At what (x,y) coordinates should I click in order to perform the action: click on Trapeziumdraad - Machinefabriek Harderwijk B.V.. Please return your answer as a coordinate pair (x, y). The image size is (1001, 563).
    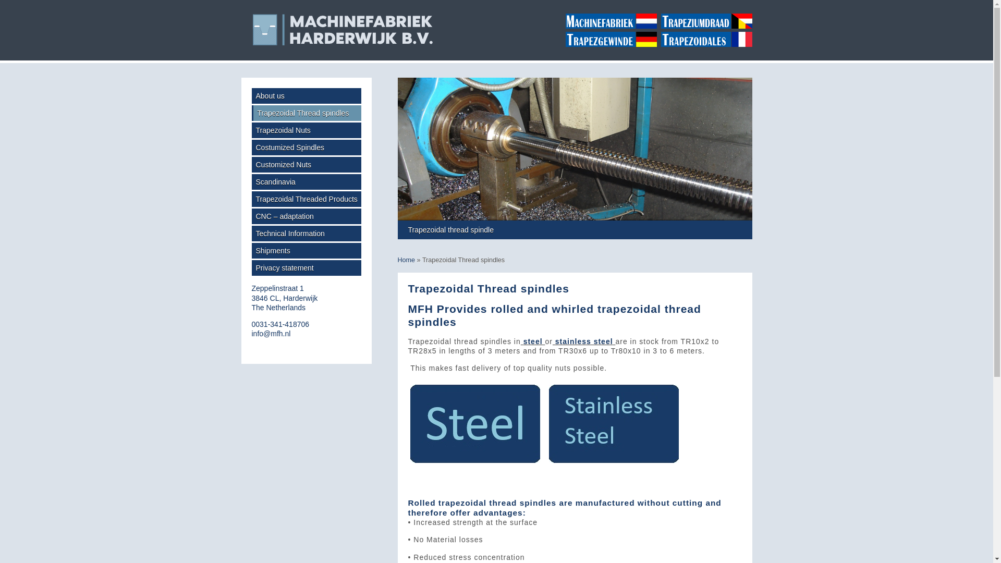
    Looking at the image, I should click on (306, 130).